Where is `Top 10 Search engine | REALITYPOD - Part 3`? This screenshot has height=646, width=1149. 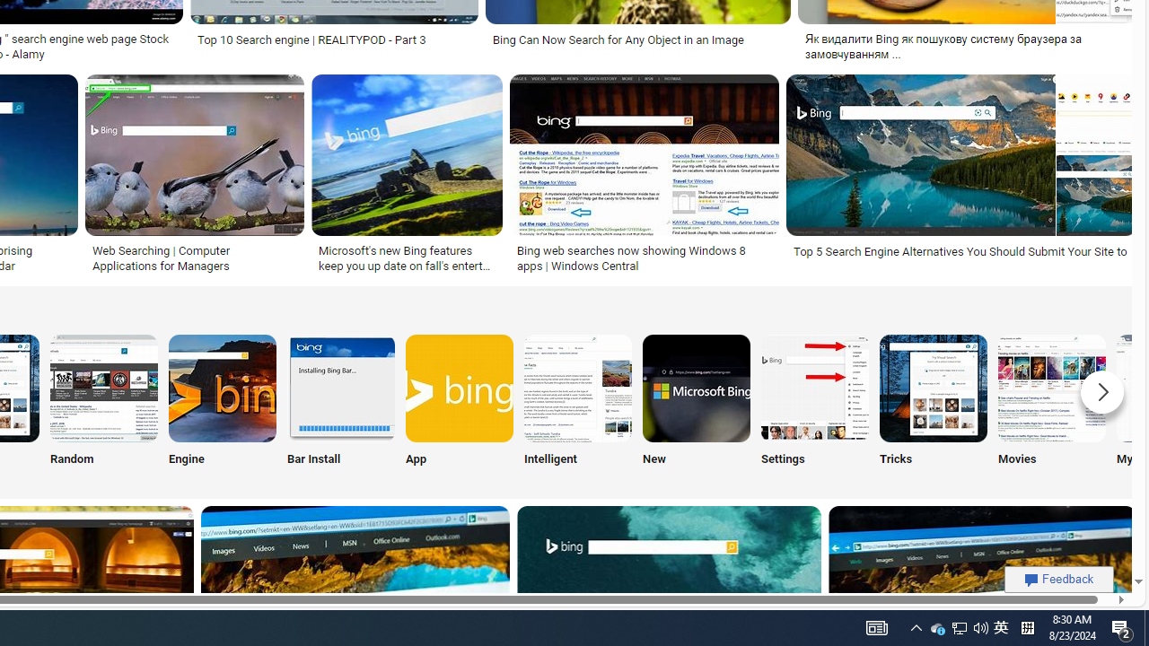 Top 10 Search engine | REALITYPOD - Part 3 is located at coordinates (311, 39).